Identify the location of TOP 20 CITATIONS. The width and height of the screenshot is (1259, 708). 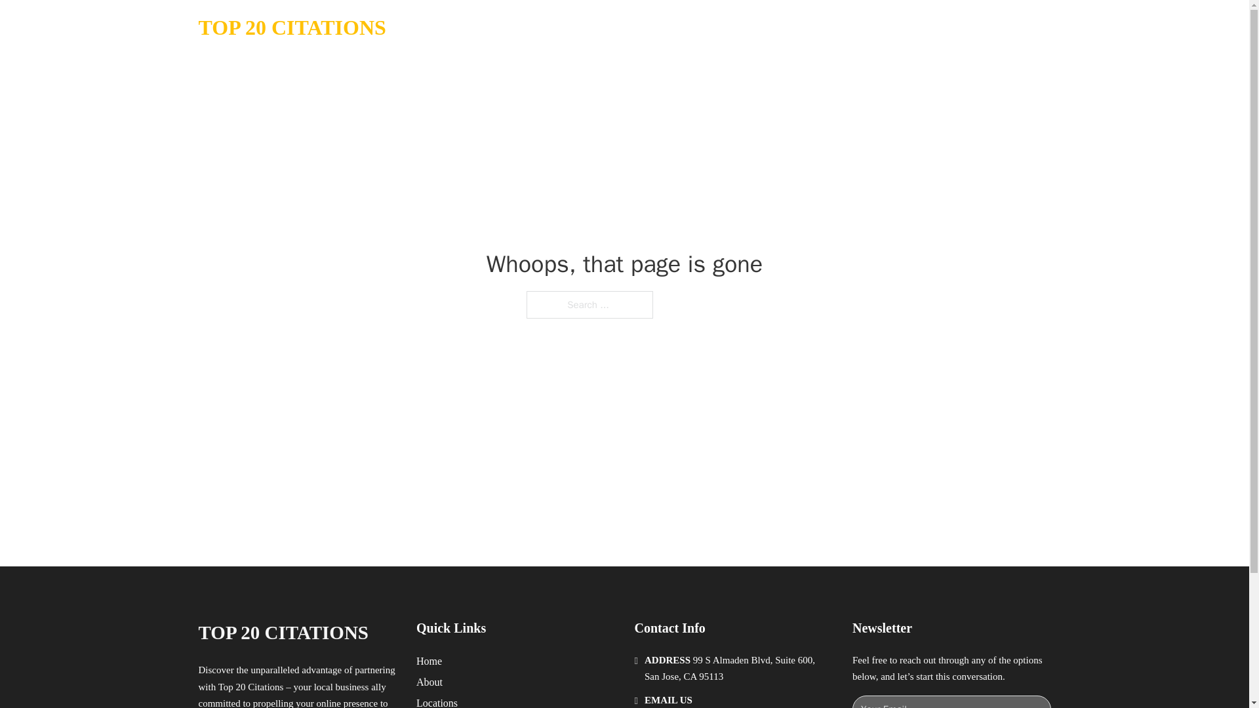
(291, 28).